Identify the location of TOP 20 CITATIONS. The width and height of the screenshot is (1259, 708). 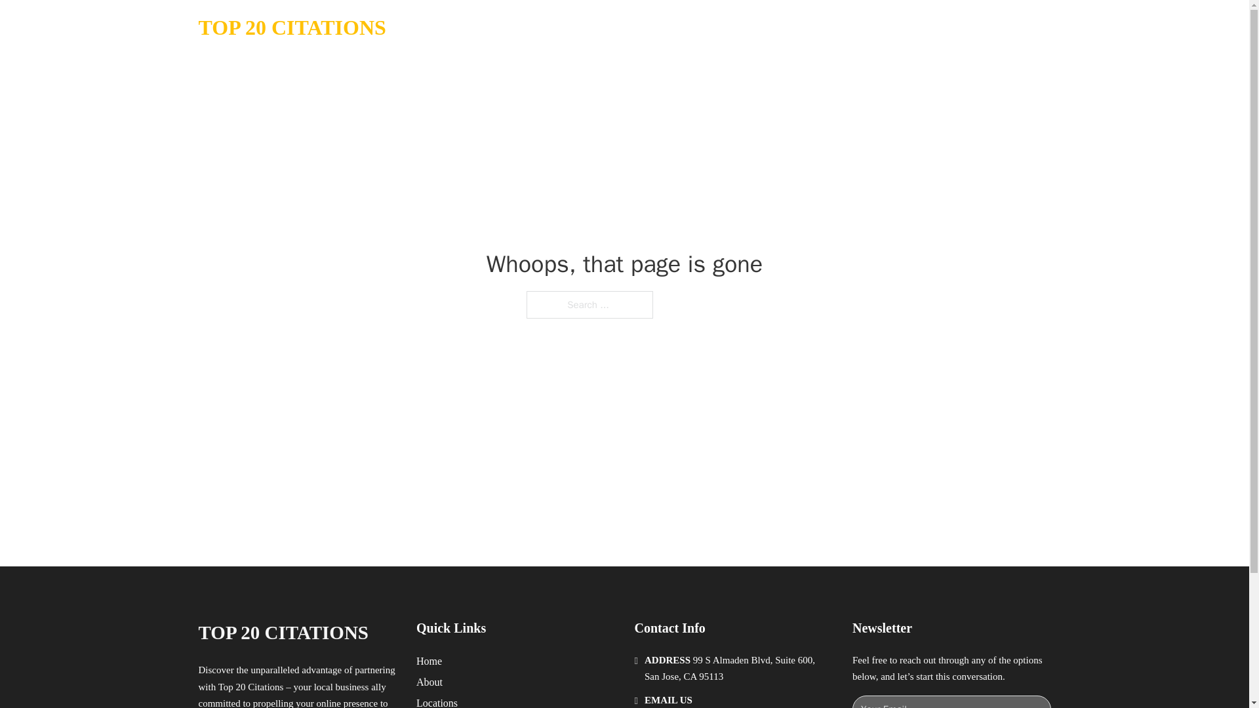
(291, 28).